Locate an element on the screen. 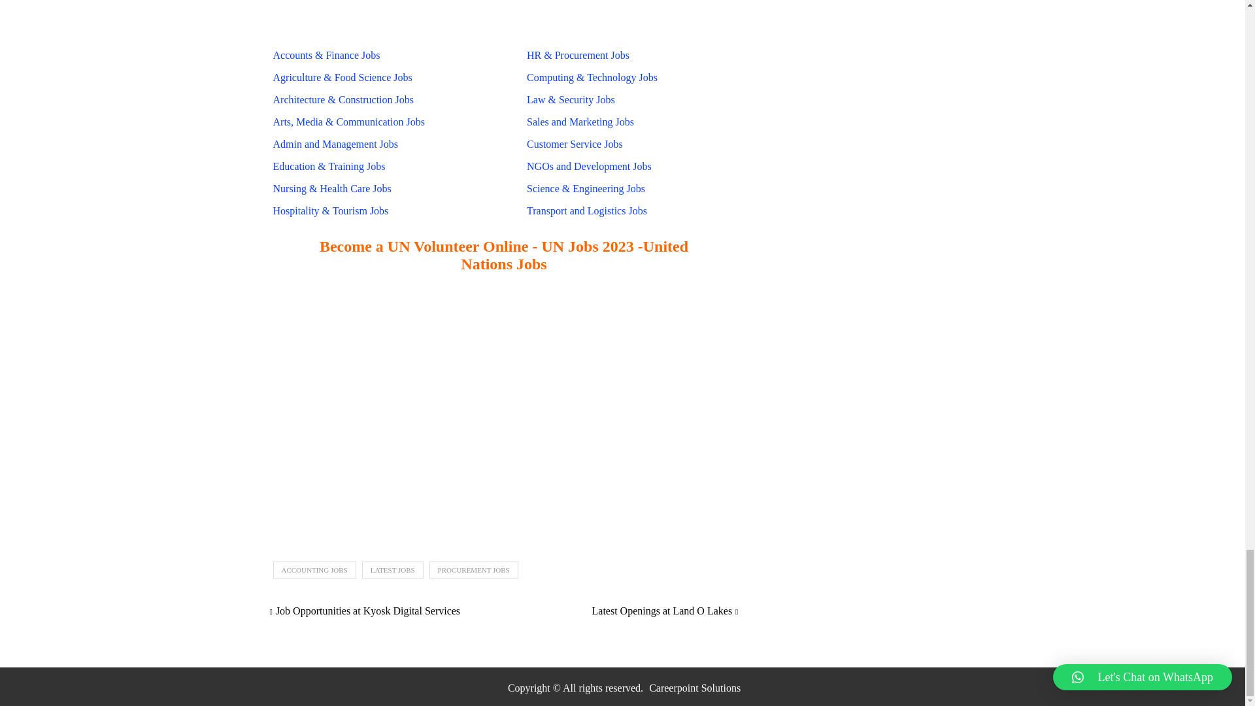  Transport and Logistics Jobs is located at coordinates (586, 210).